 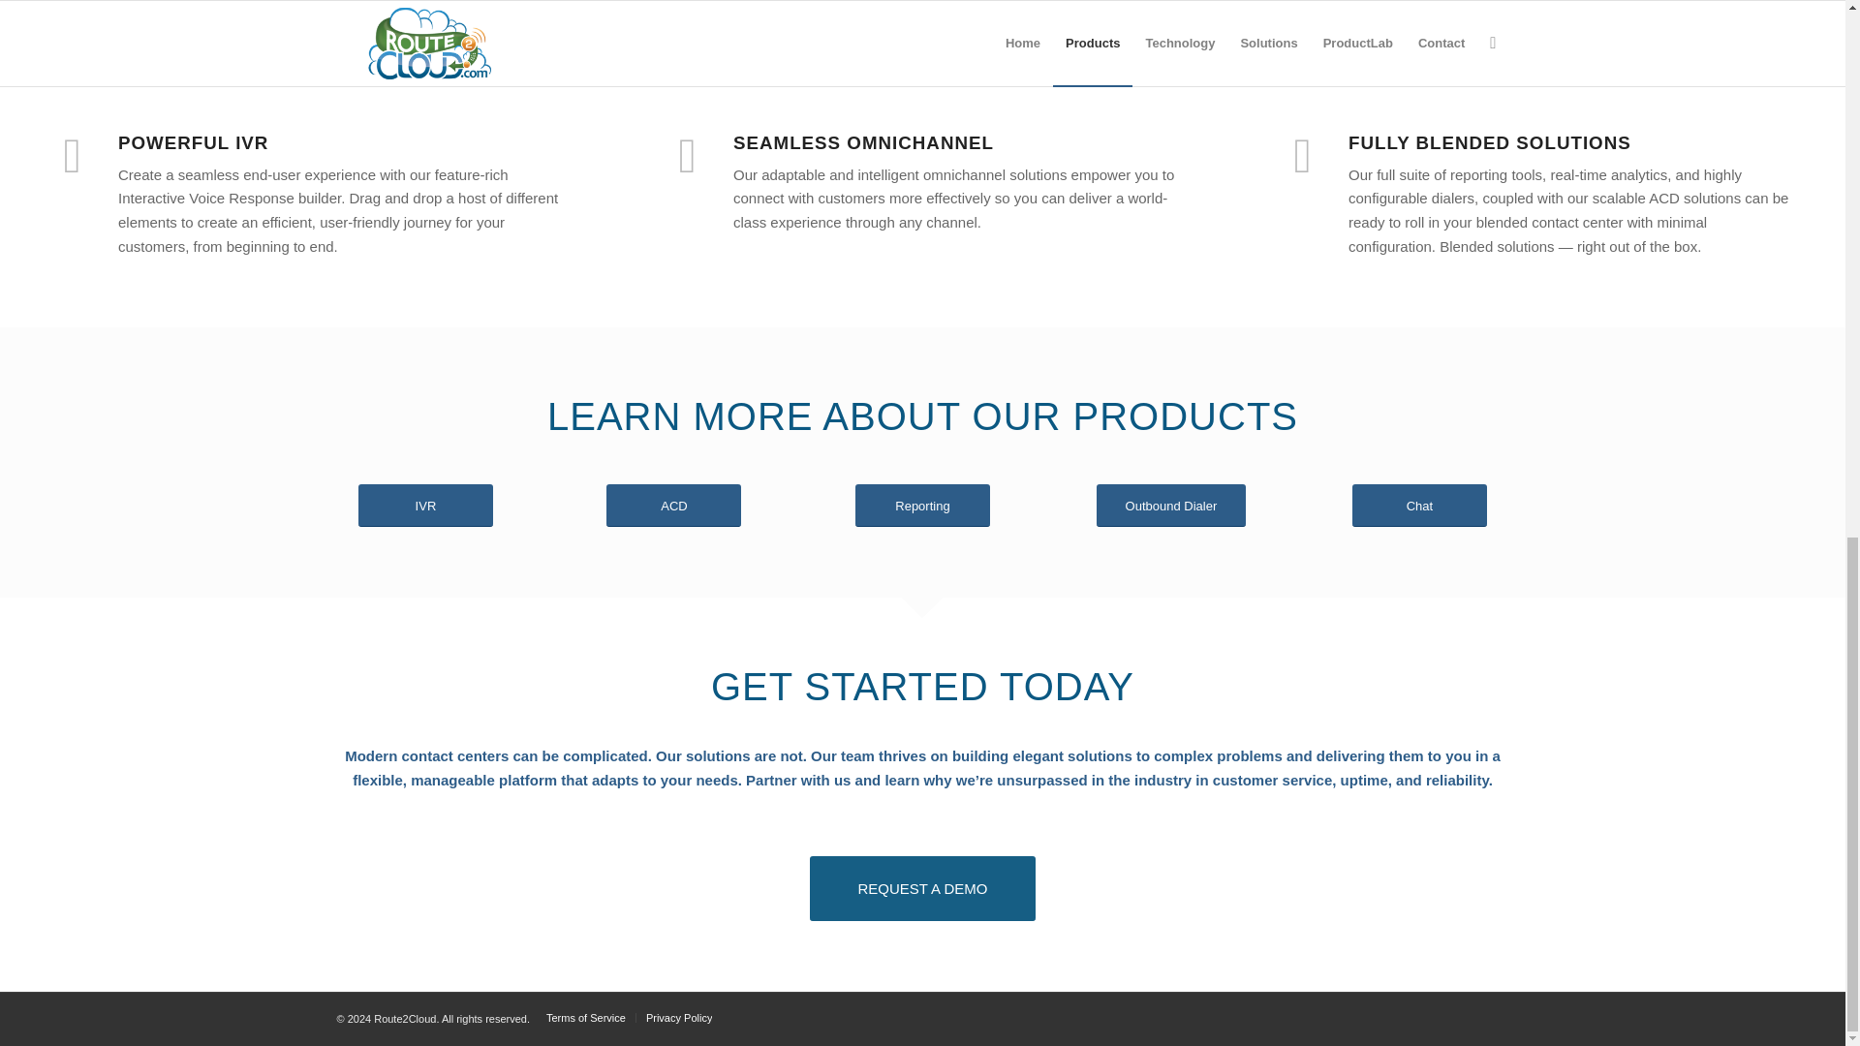 I want to click on Outbound Dialer, so click(x=1171, y=506).